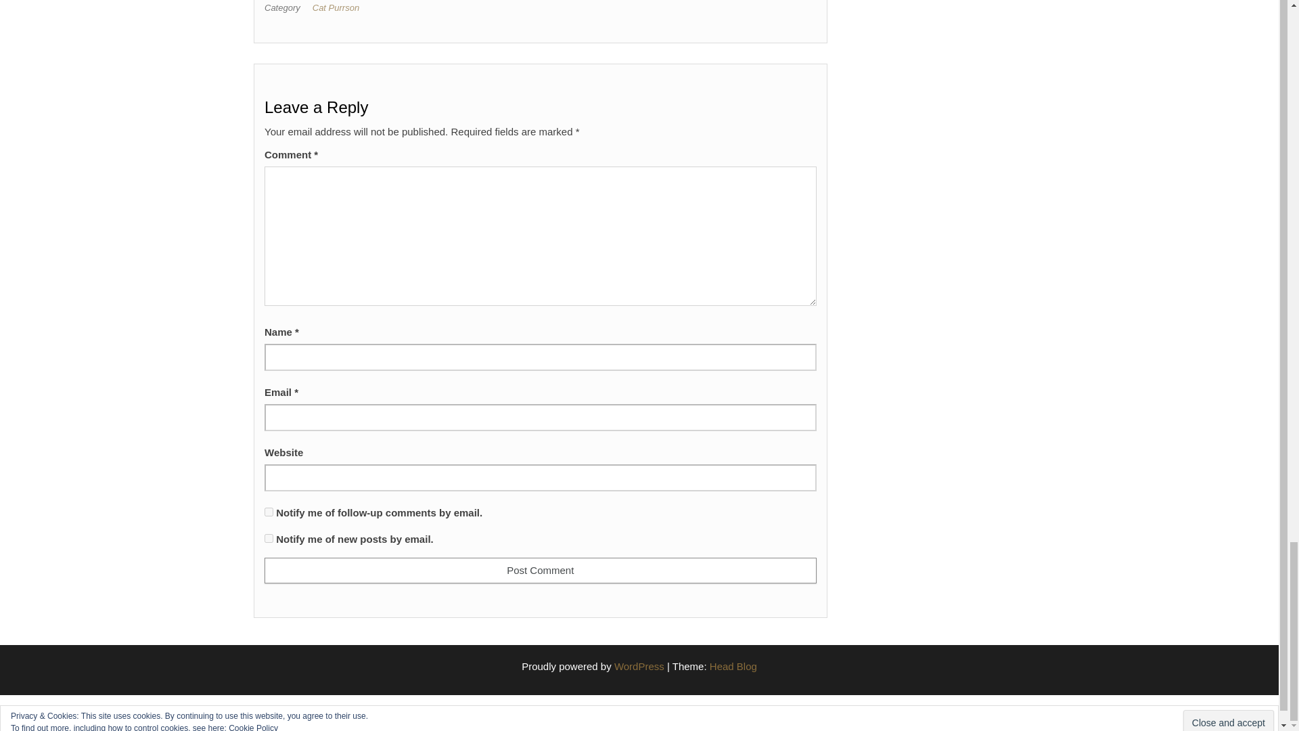 The image size is (1299, 731). I want to click on Close and accept, so click(1229, 720).